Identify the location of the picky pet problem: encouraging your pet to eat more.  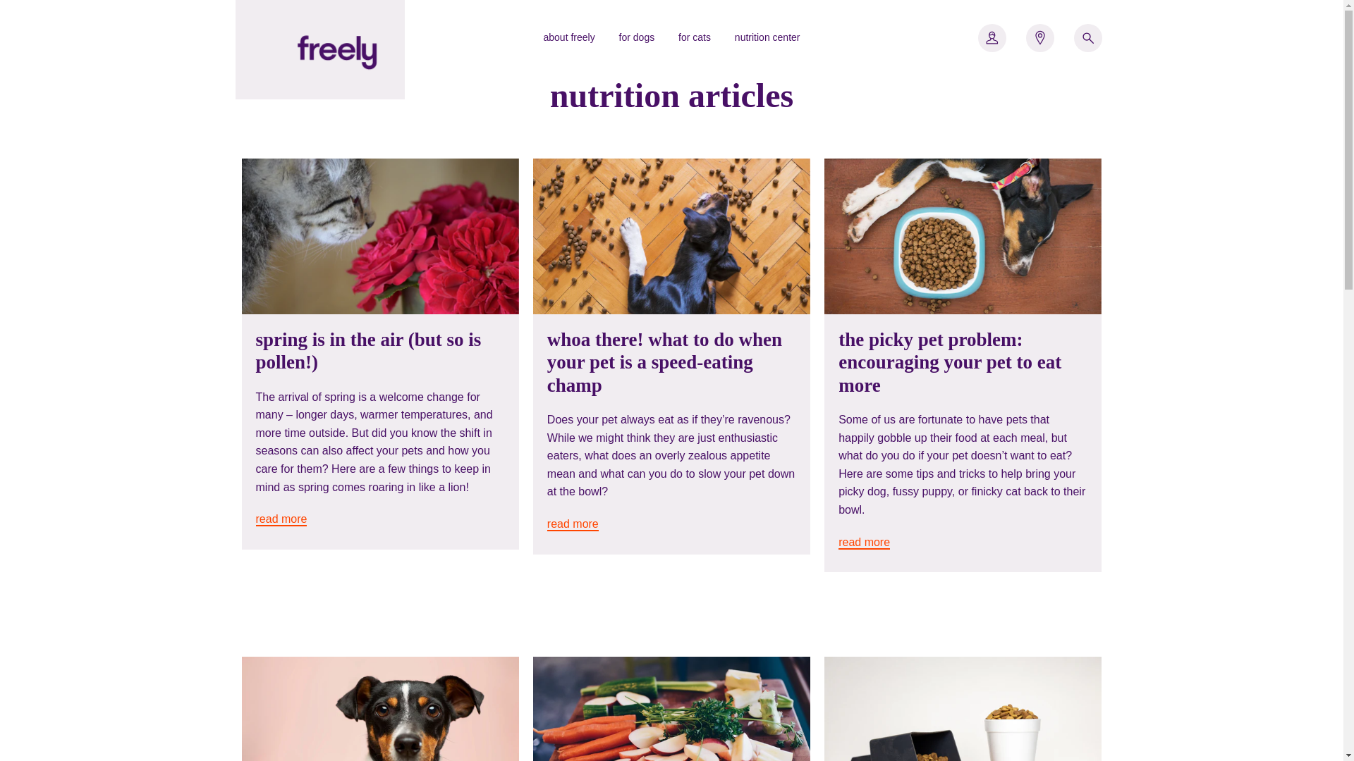
(949, 362).